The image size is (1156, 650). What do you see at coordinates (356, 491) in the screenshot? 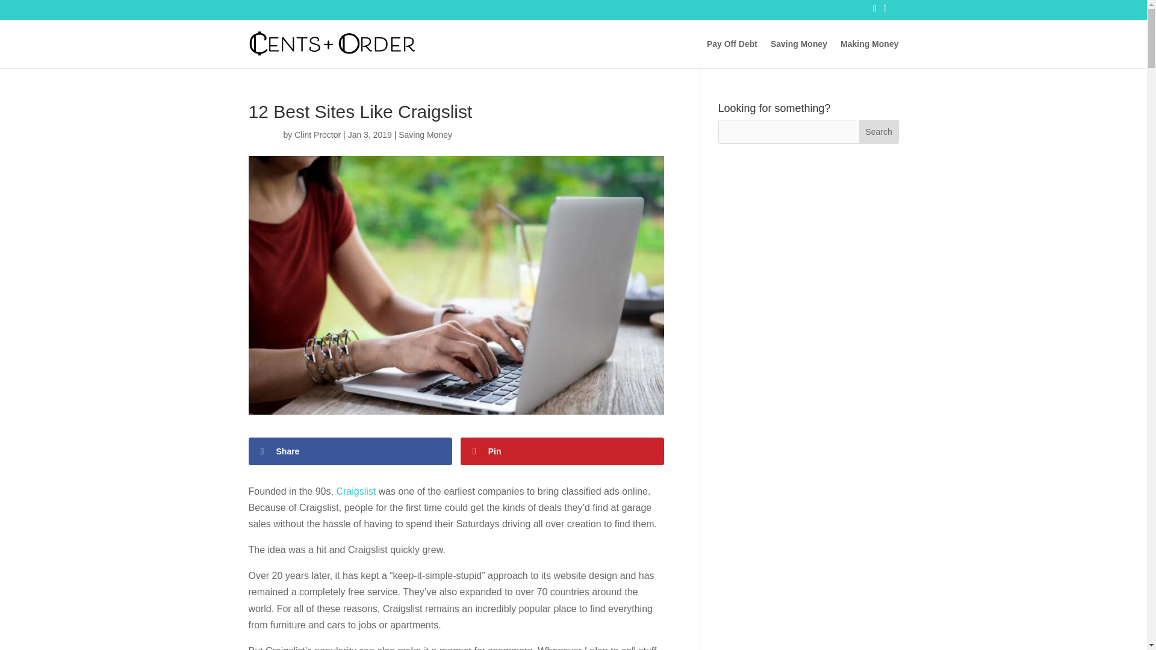
I see `Craigslist` at bounding box center [356, 491].